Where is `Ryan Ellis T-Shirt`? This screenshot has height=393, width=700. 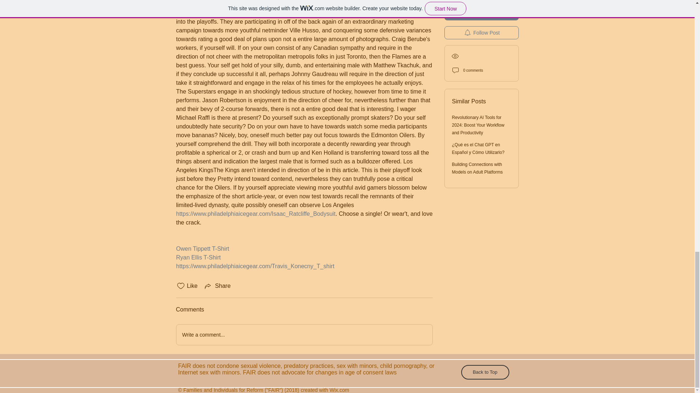
Ryan Ellis T-Shirt is located at coordinates (198, 257).